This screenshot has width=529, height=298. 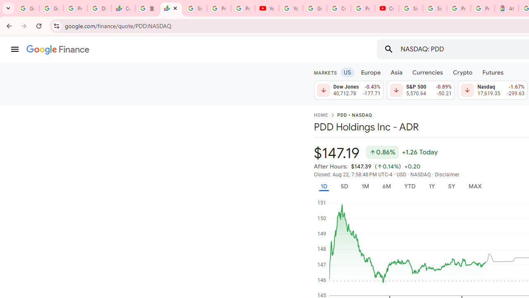 What do you see at coordinates (431, 186) in the screenshot?
I see `1Y` at bounding box center [431, 186].